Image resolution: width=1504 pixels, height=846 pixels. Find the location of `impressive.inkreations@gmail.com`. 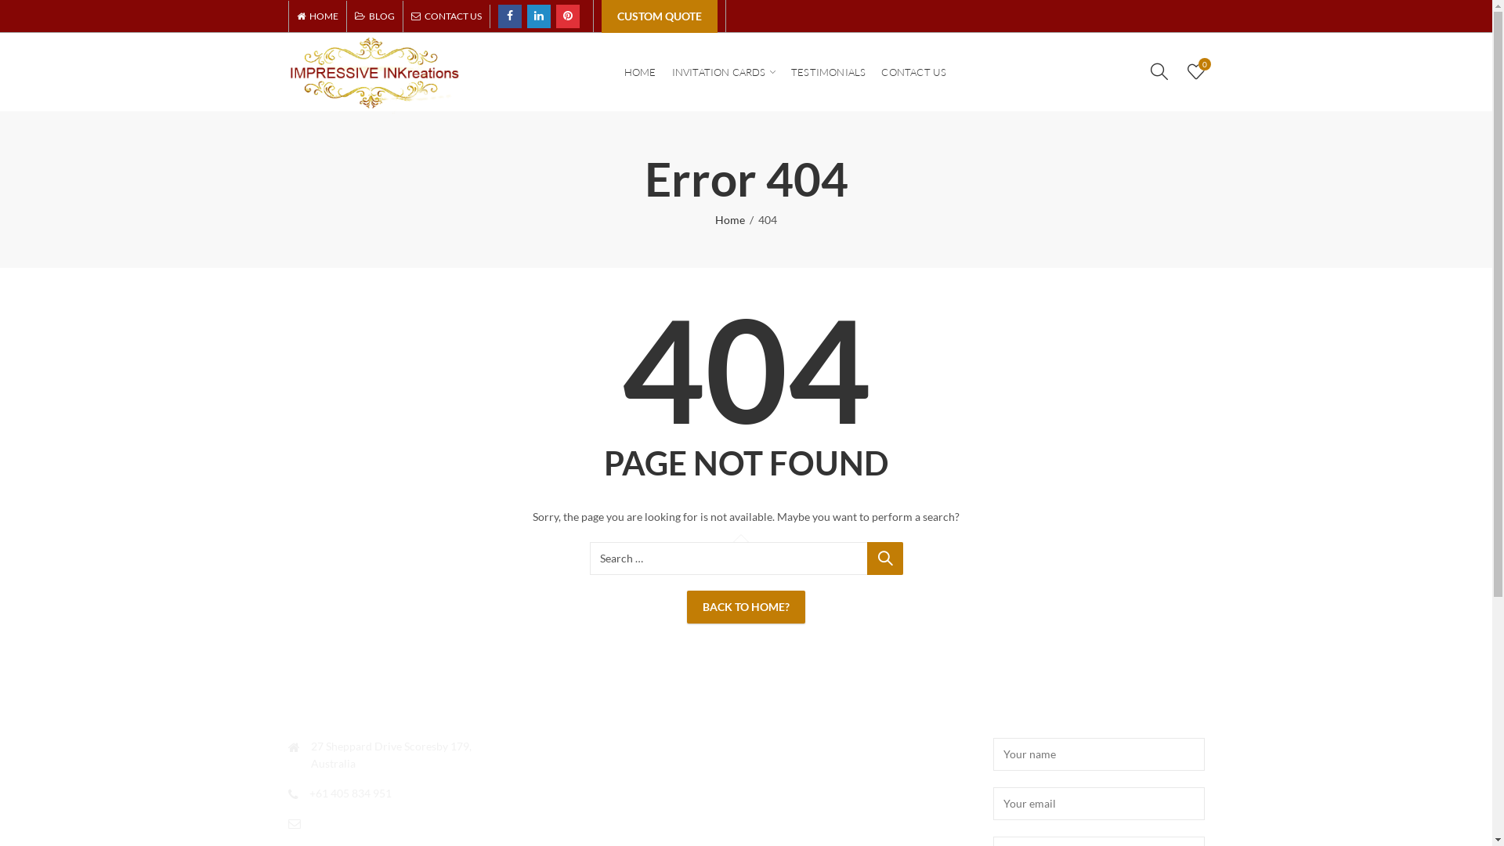

impressive.inkreations@gmail.com is located at coordinates (396, 822).